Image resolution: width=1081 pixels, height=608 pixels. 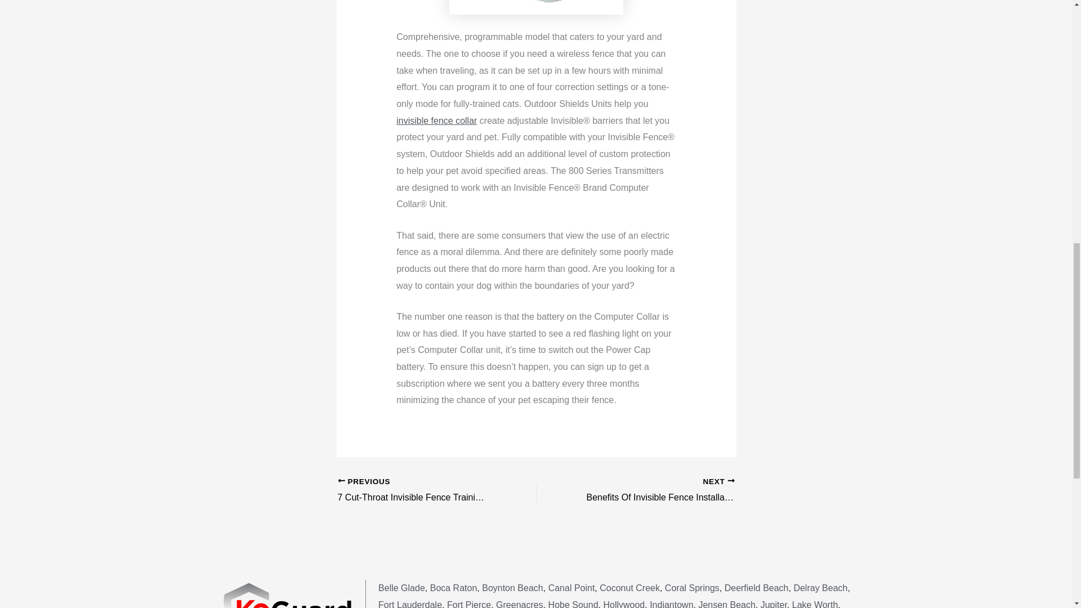 I want to click on Boca Raton, so click(x=454, y=588).